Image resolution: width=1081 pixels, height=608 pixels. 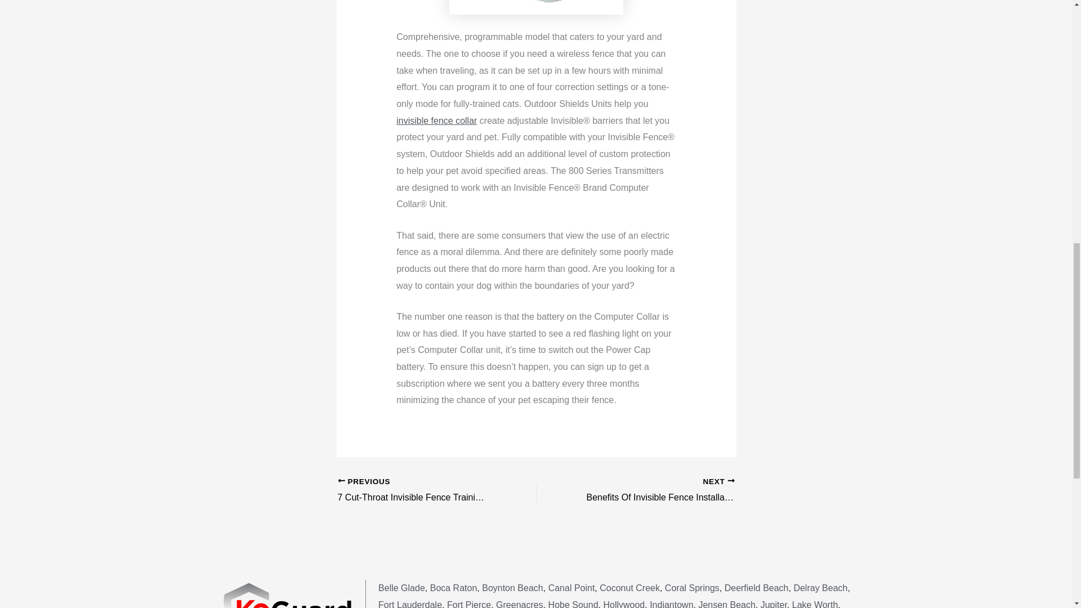 I want to click on Boca Raton, so click(x=454, y=588).